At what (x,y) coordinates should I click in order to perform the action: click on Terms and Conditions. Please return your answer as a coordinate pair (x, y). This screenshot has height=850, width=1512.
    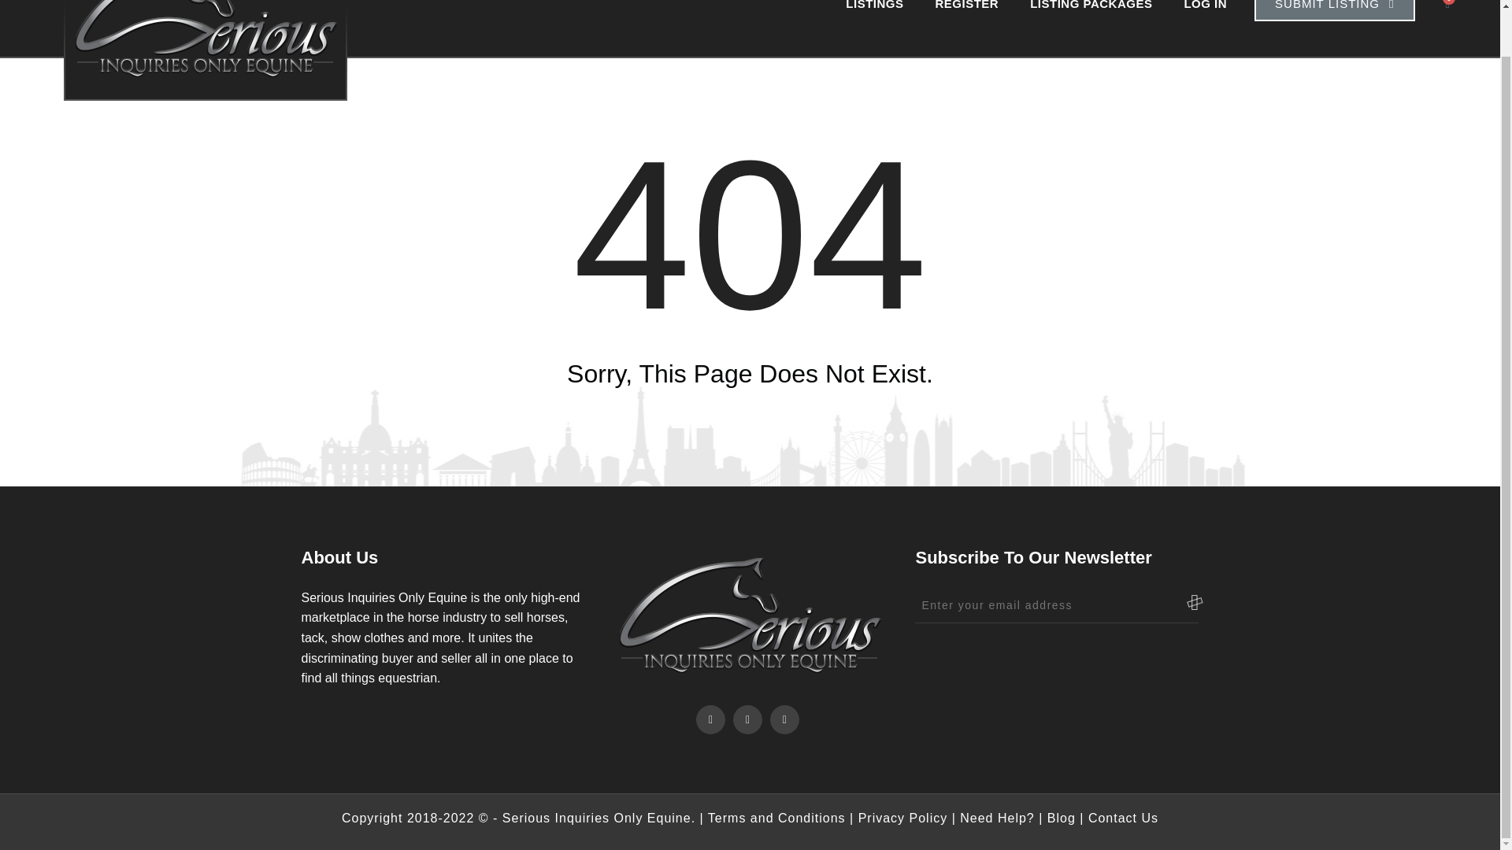
    Looking at the image, I should click on (776, 818).